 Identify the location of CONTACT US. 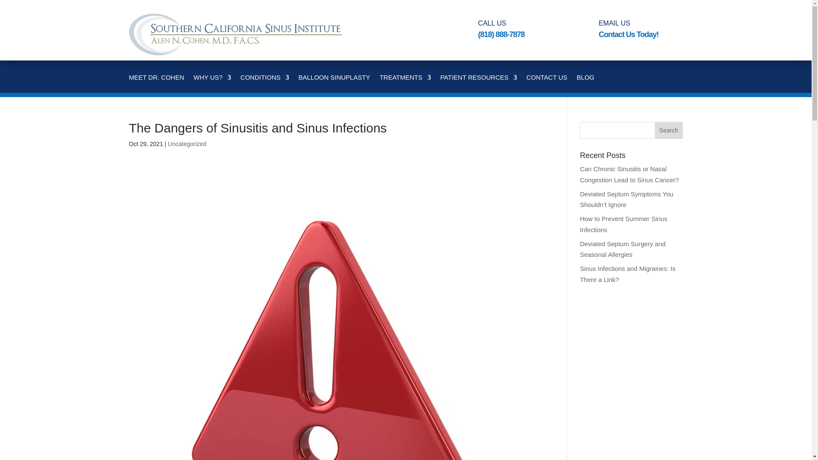
(546, 83).